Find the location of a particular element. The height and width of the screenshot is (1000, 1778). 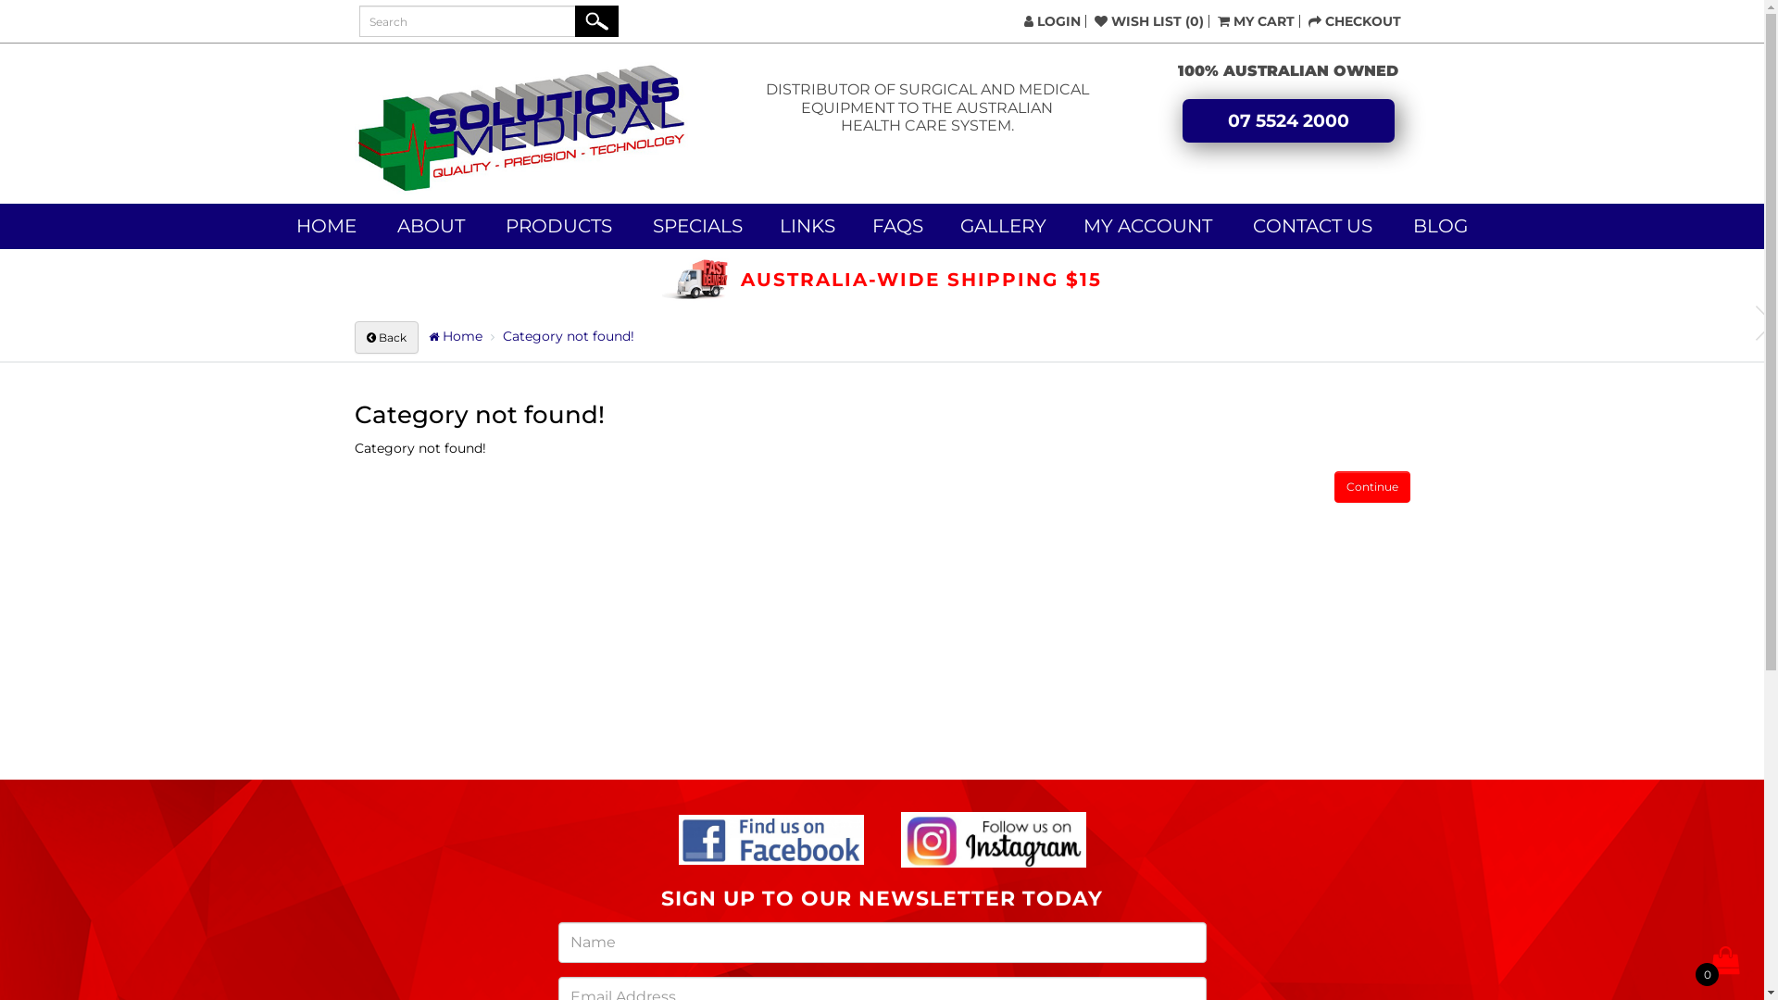

0 is located at coordinates (1725, 960).